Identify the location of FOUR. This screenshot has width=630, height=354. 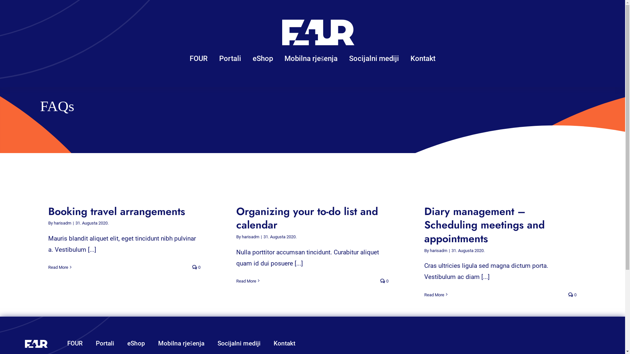
(199, 59).